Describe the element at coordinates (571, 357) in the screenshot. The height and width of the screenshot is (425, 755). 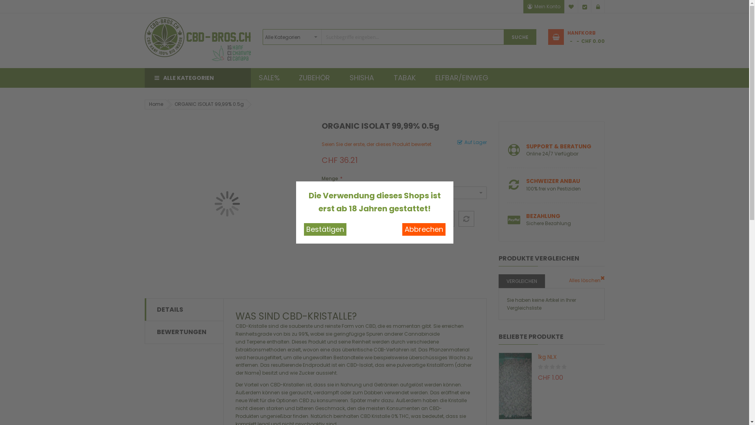
I see `1kg NLX` at that location.